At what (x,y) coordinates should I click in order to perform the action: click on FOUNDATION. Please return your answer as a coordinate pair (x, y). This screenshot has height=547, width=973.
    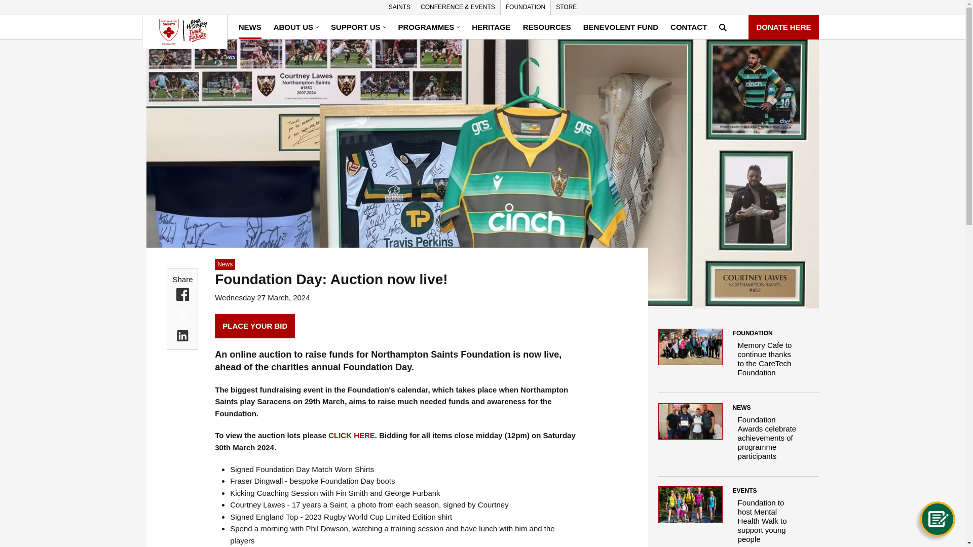
    Looking at the image, I should click on (525, 7).